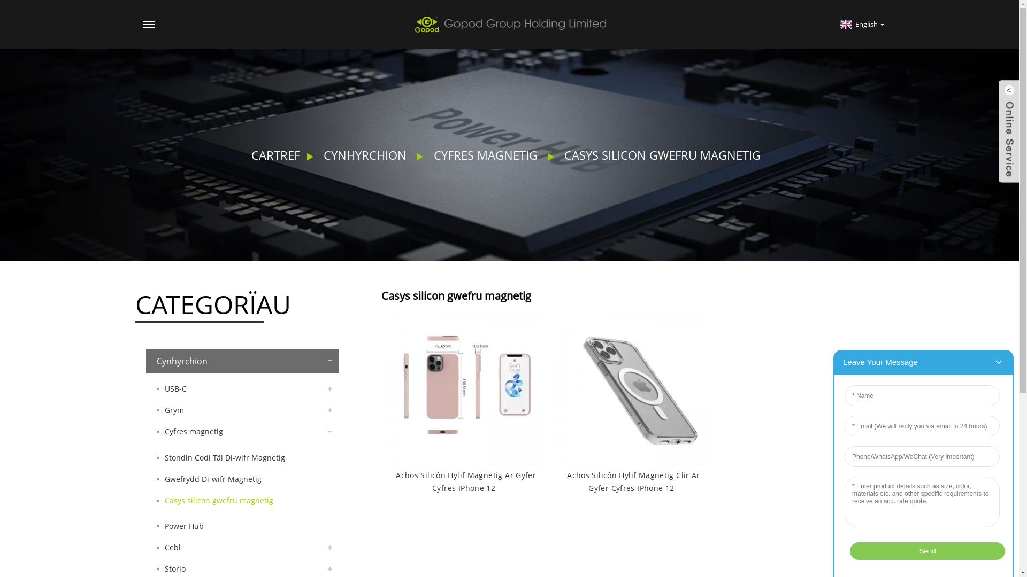 This screenshot has width=1027, height=577. Describe the element at coordinates (634, 387) in the screenshot. I see `Clear Magnetic Liquid Silicone Case for iPhone 12 series/` at that location.